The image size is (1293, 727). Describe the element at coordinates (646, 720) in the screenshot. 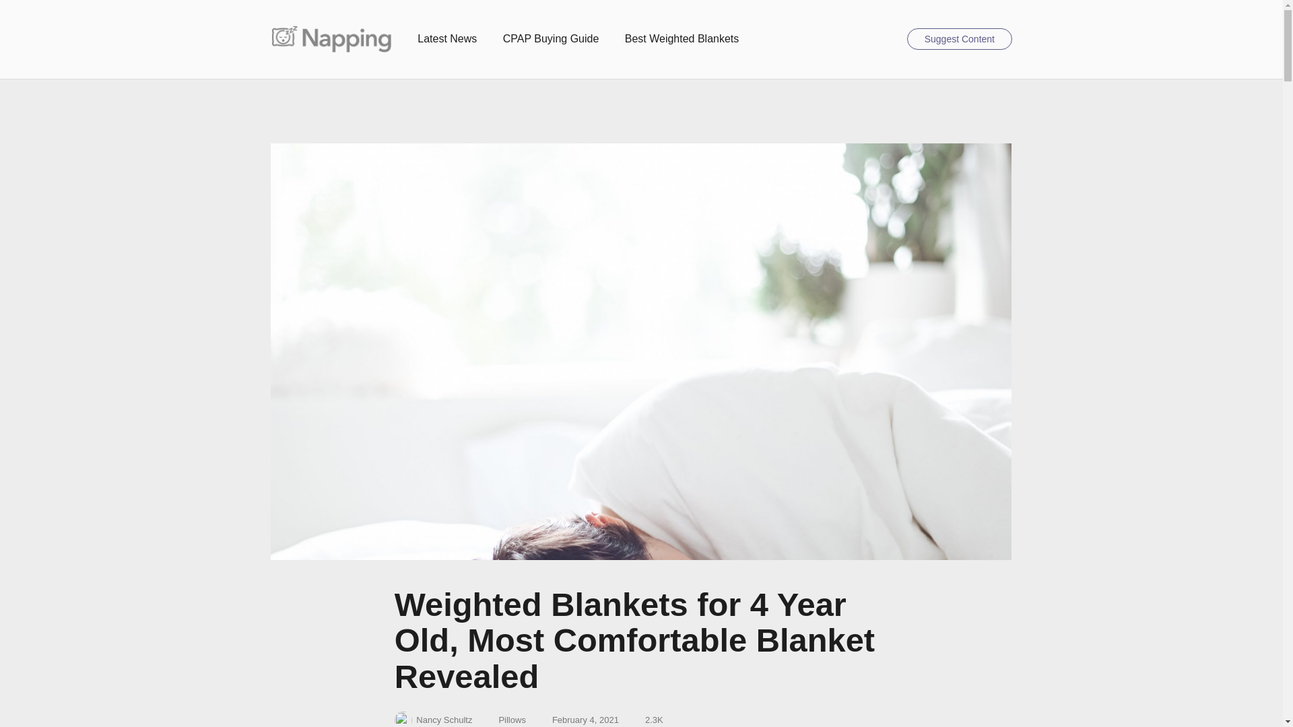

I see `Views` at that location.